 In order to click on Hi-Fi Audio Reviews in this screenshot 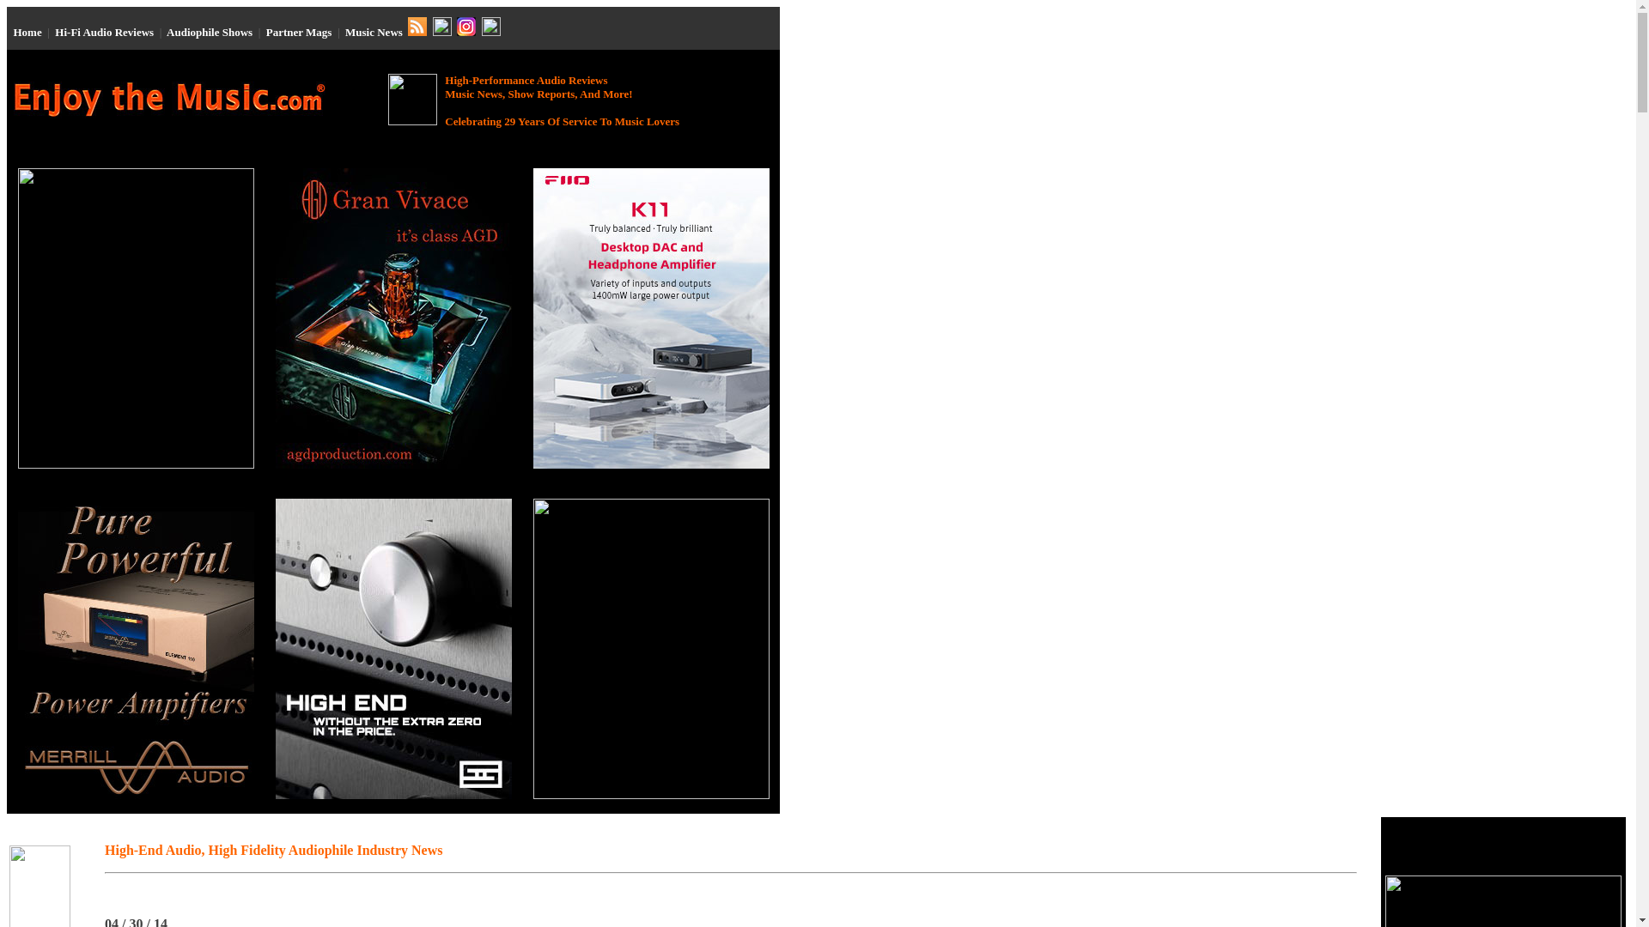, I will do `click(103, 33)`.